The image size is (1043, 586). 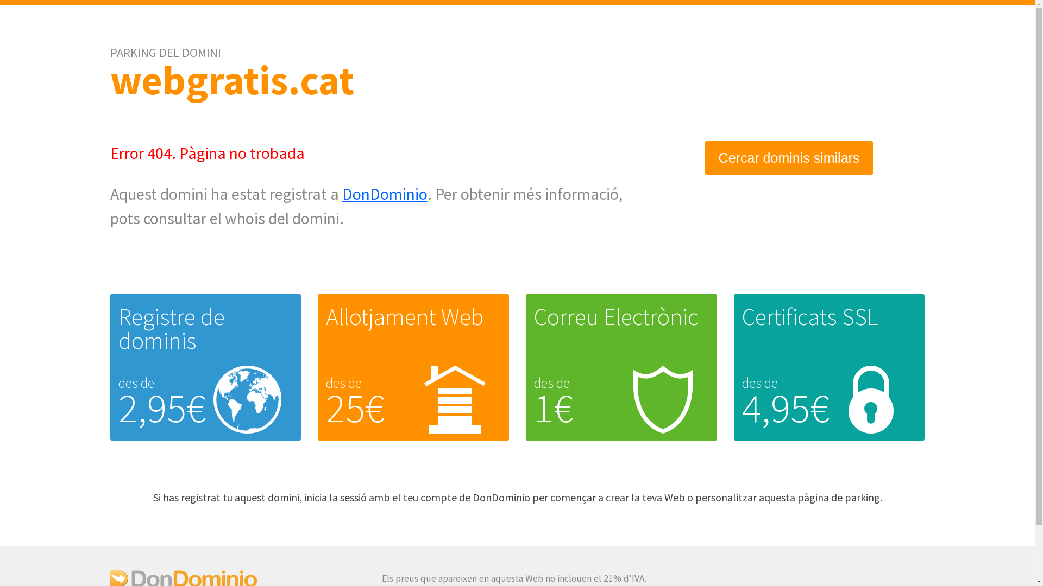 What do you see at coordinates (405, 317) in the screenshot?
I see `Allotjament Web` at bounding box center [405, 317].